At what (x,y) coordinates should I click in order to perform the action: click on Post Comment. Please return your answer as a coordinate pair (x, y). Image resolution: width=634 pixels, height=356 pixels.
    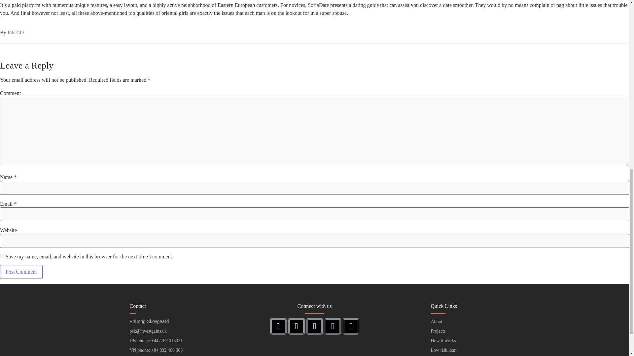
    Looking at the image, I should click on (21, 272).